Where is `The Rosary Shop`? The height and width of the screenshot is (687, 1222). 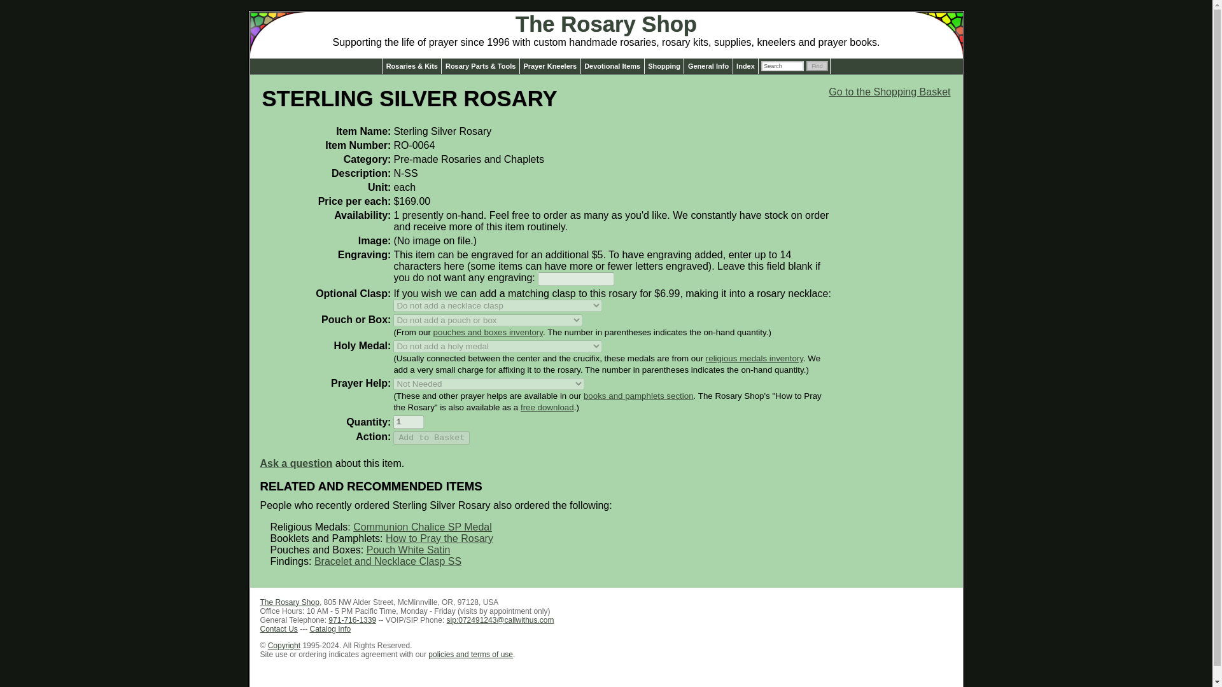
The Rosary Shop is located at coordinates (606, 24).